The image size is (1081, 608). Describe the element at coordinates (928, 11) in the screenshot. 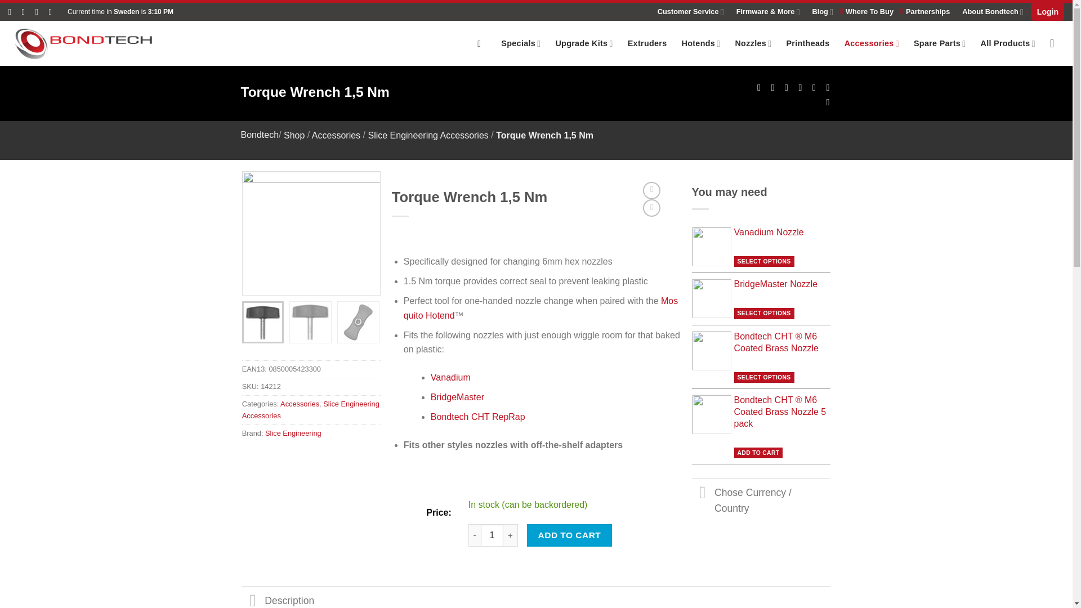

I see `Partnerships` at that location.